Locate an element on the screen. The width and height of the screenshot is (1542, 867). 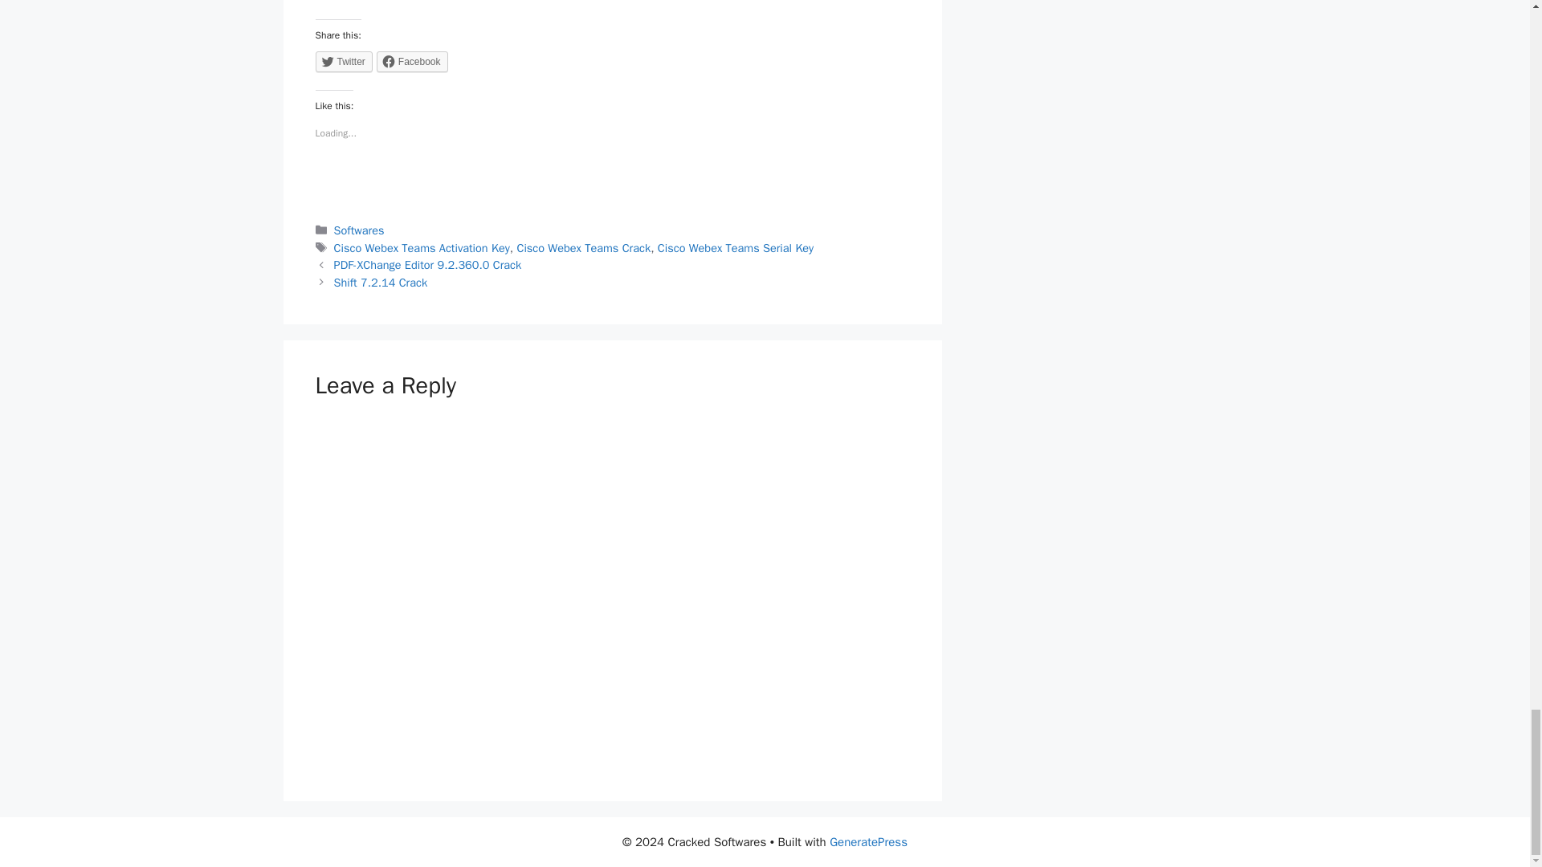
Previous is located at coordinates (428, 265).